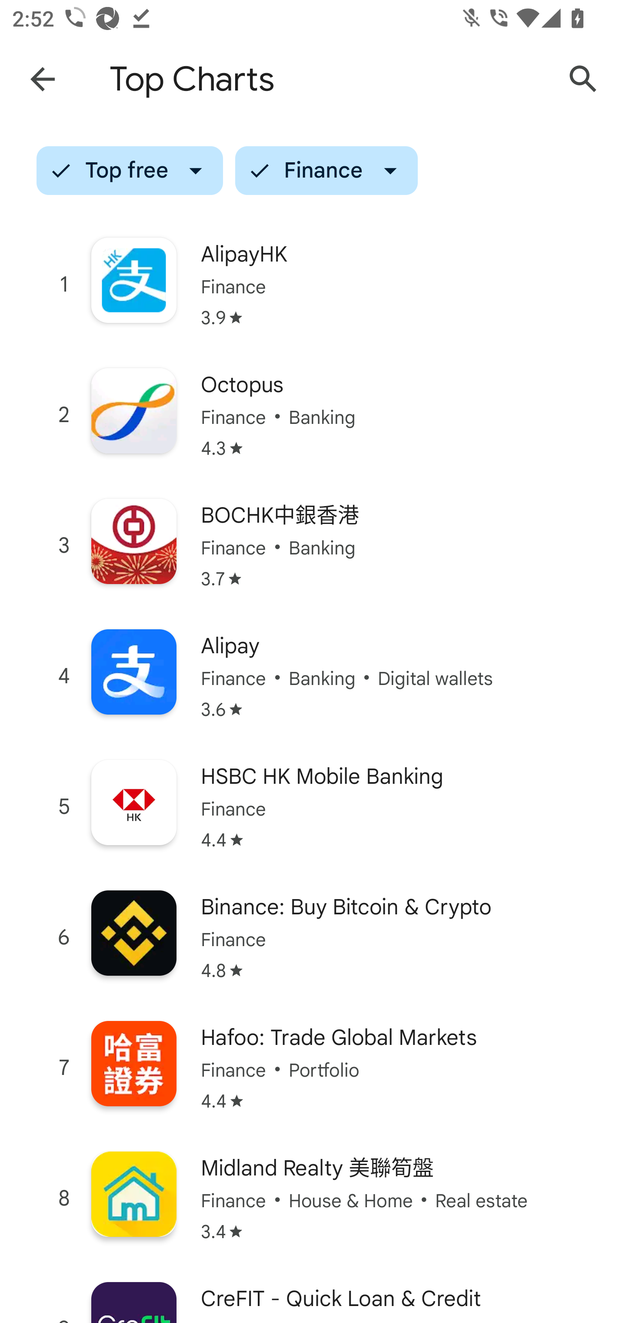 The image size is (626, 1323). Describe the element at coordinates (583, 79) in the screenshot. I see `Search Google Play` at that location.